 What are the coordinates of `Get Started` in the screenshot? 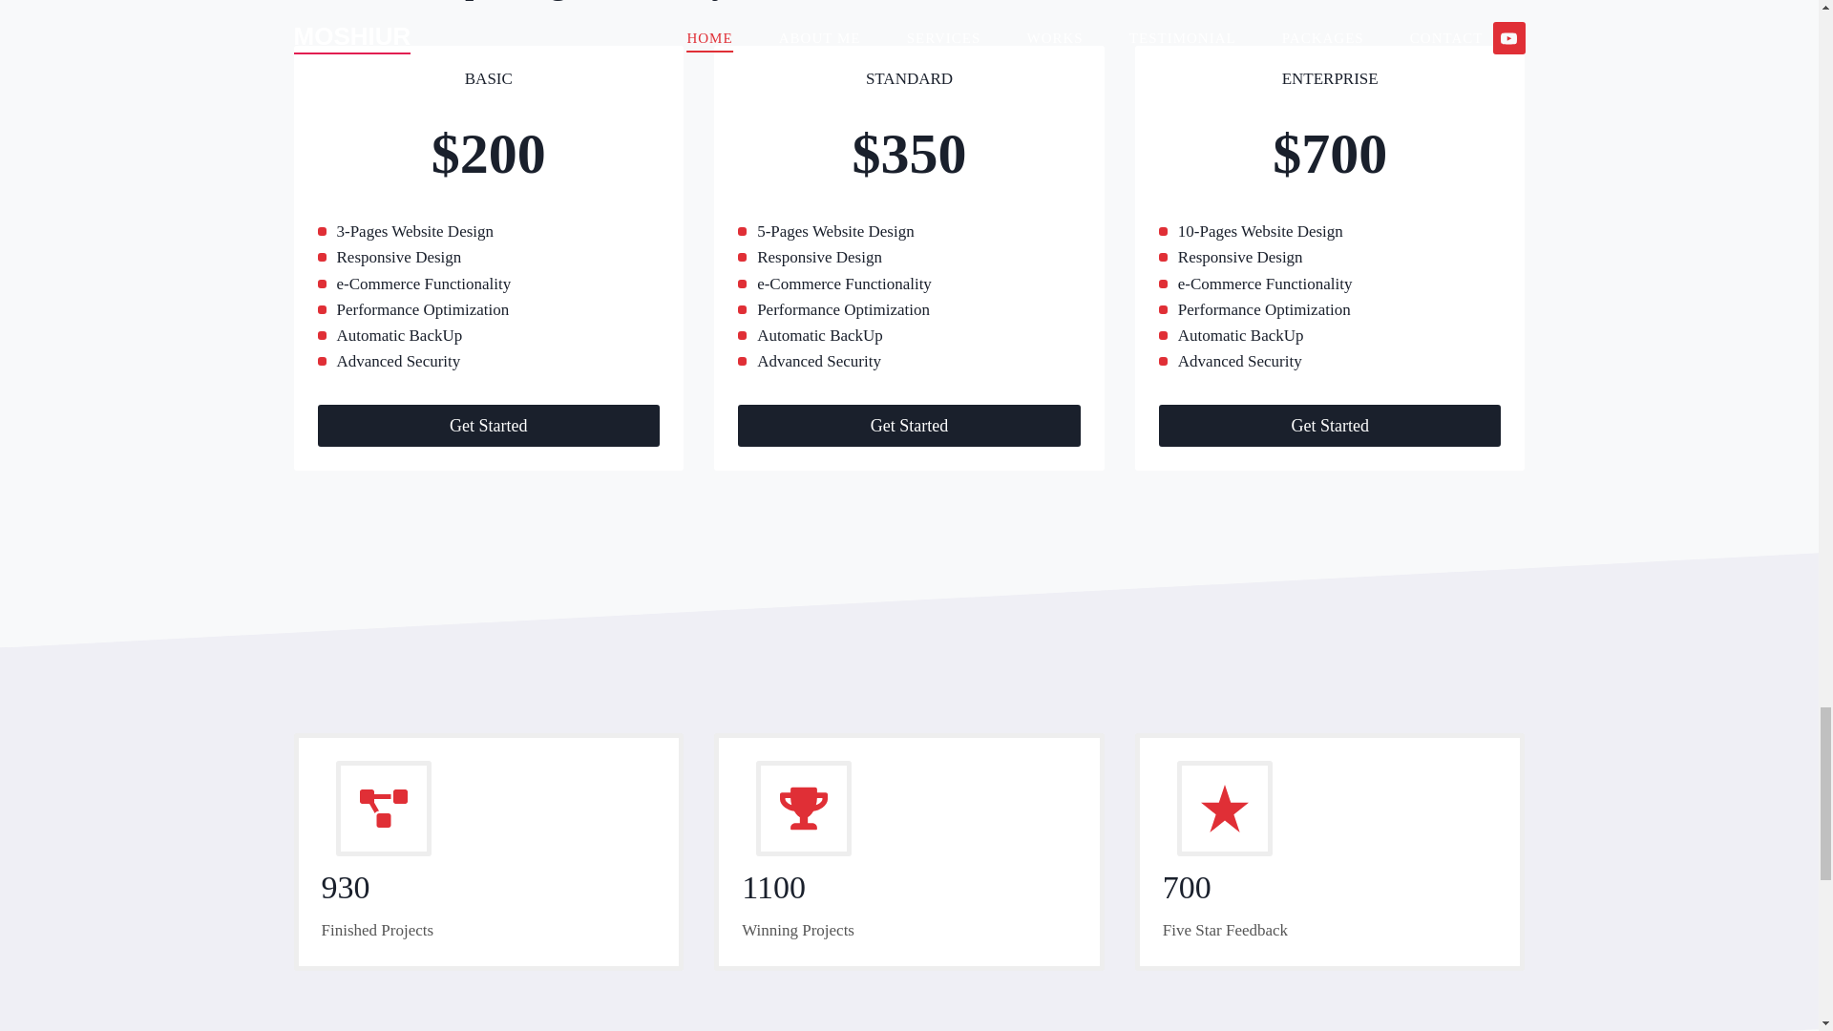 It's located at (1329, 425).